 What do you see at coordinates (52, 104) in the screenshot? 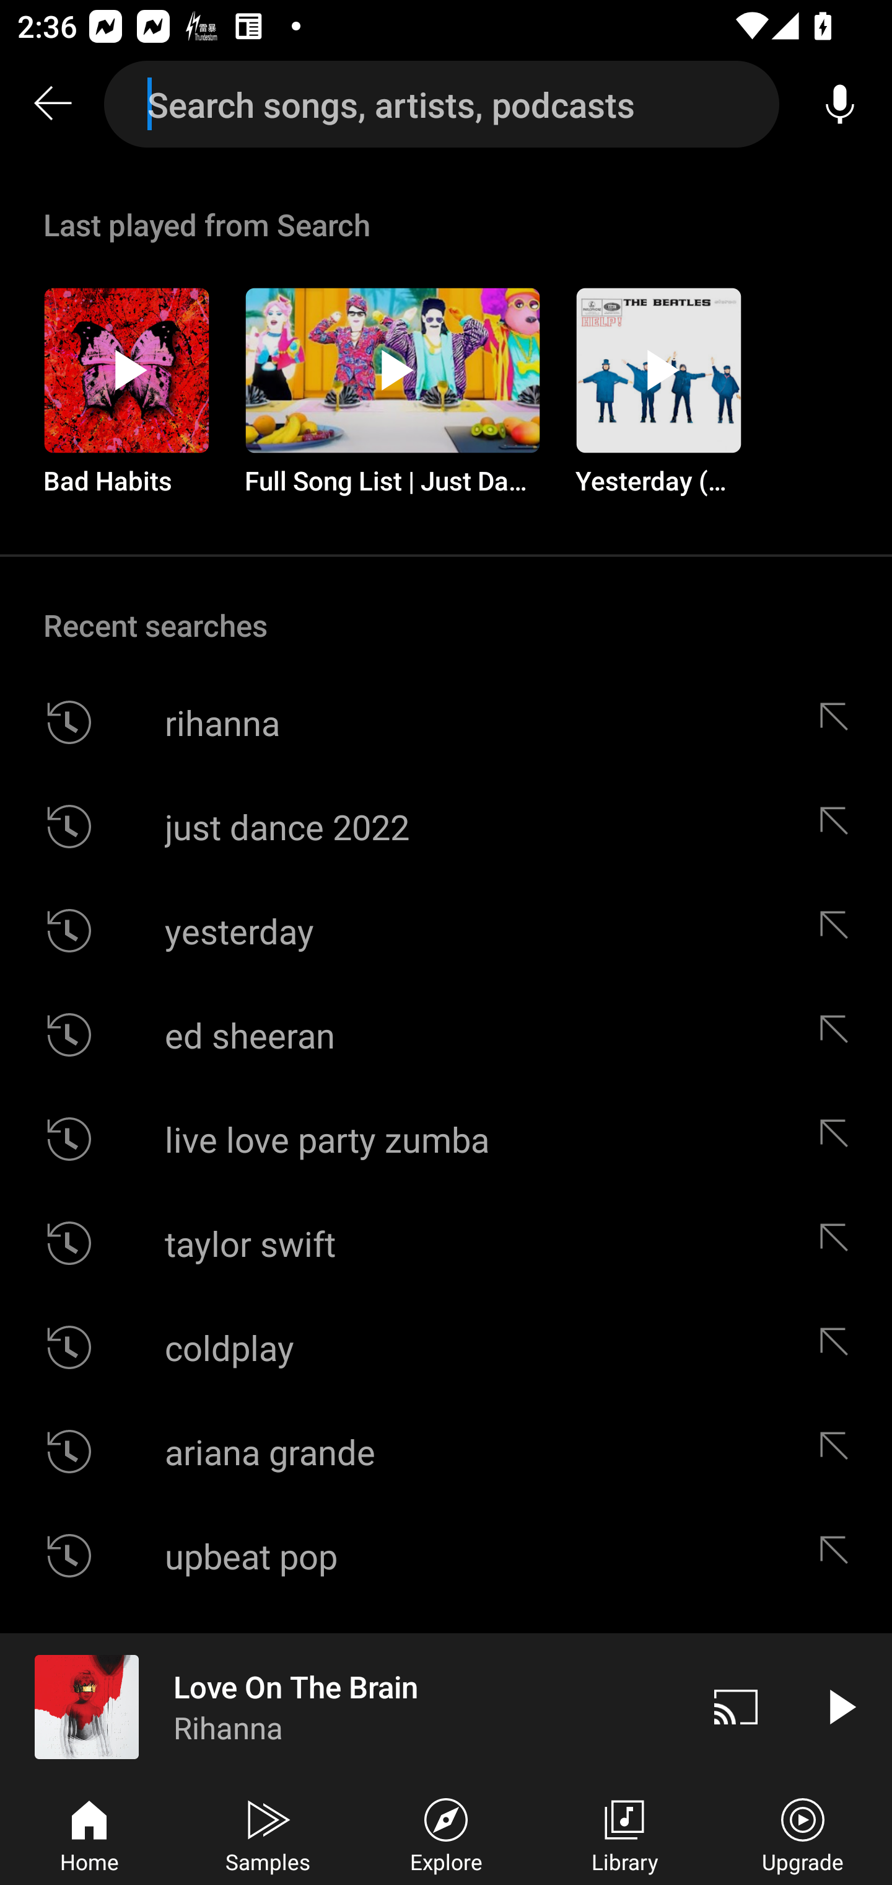
I see `Search back` at bounding box center [52, 104].